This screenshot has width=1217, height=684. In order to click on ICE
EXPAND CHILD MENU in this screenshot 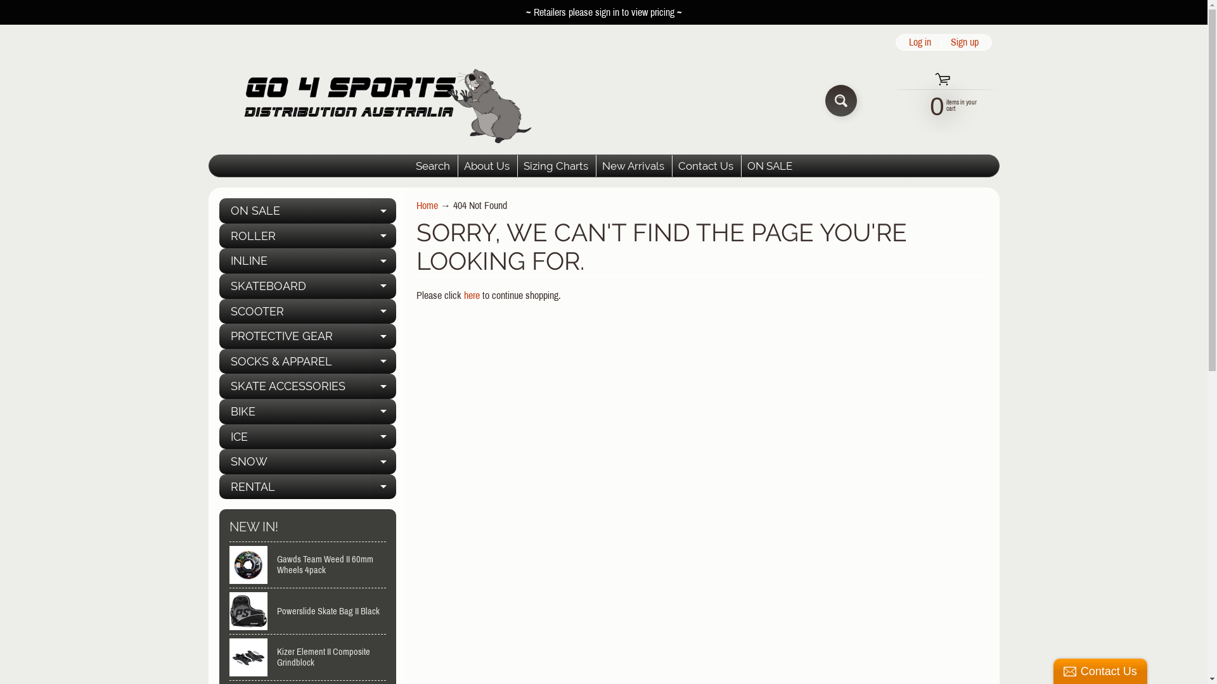, I will do `click(308, 437)`.